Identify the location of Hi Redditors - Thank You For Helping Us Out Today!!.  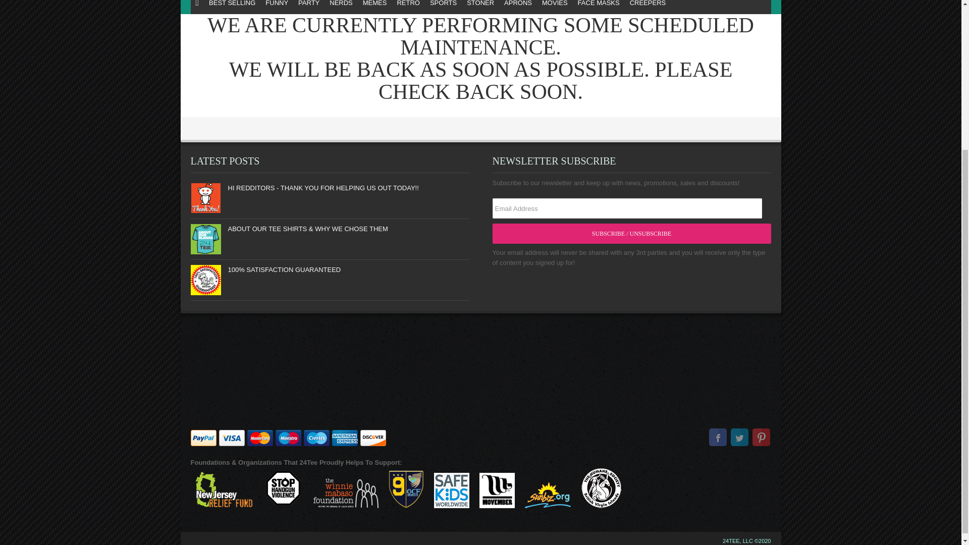
(206, 198).